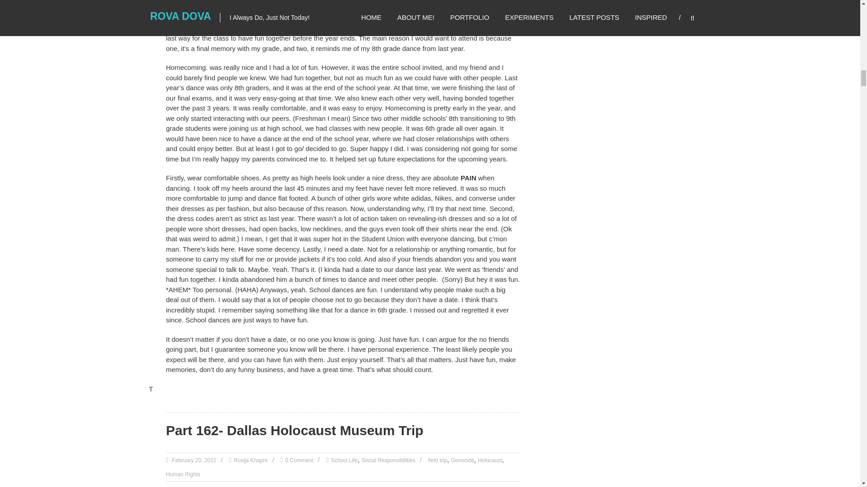 Image resolution: width=867 pixels, height=487 pixels. What do you see at coordinates (251, 460) in the screenshot?
I see `Rovija Khapre` at bounding box center [251, 460].